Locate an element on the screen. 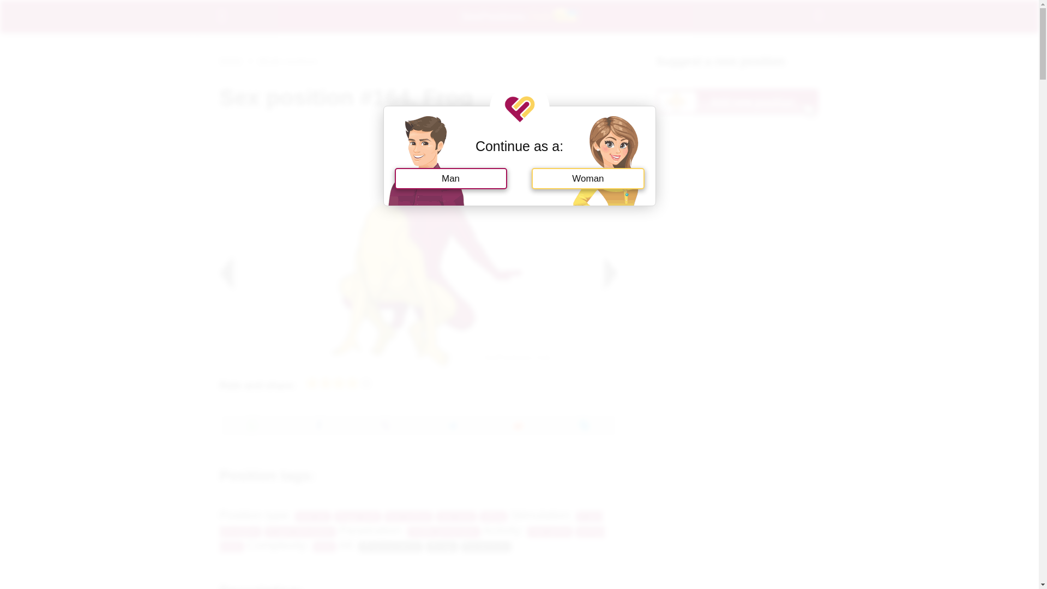 This screenshot has height=589, width=1047. All tags is located at coordinates (442, 546).